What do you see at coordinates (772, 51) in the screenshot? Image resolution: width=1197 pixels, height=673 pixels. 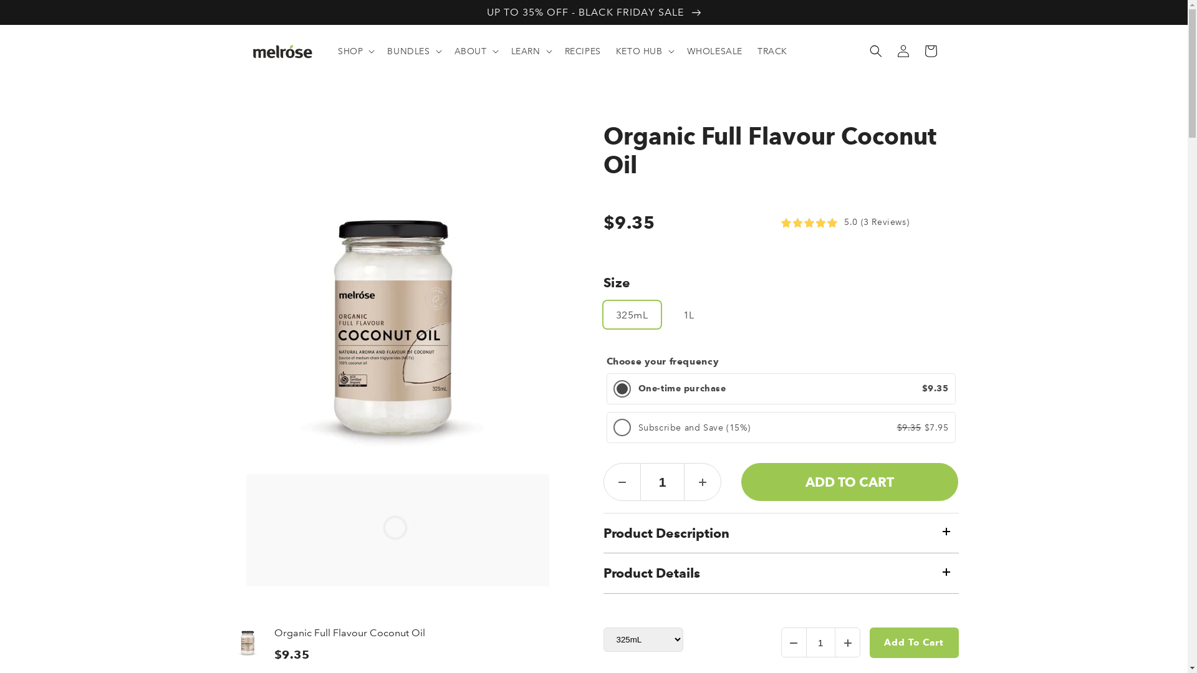 I see `TRACK` at bounding box center [772, 51].